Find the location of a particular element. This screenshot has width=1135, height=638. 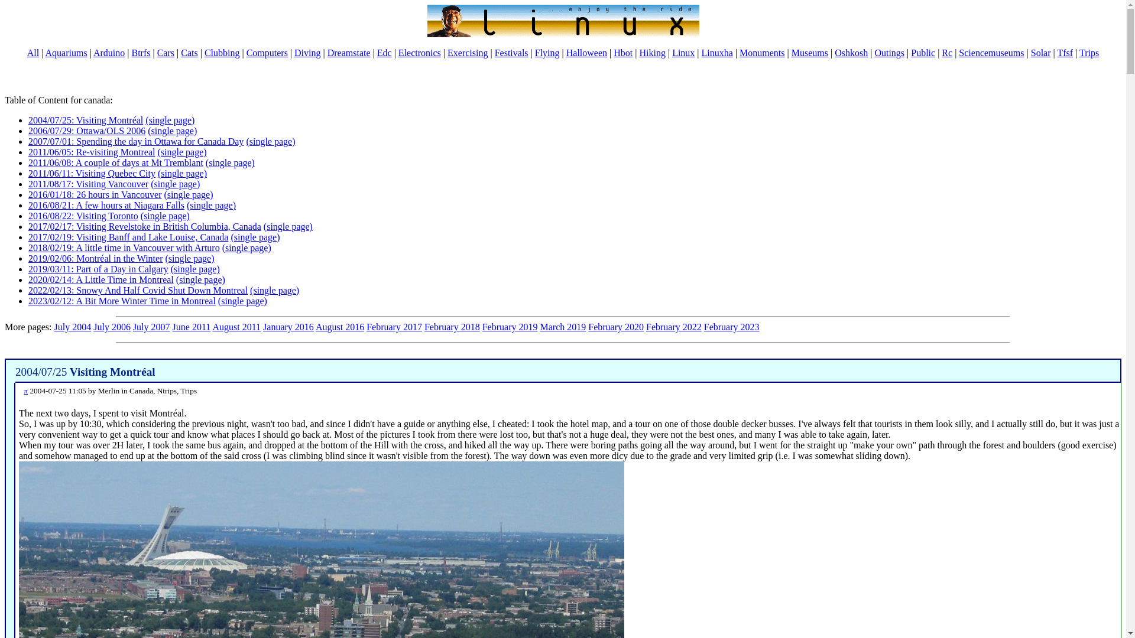

Cats is located at coordinates (189, 53).